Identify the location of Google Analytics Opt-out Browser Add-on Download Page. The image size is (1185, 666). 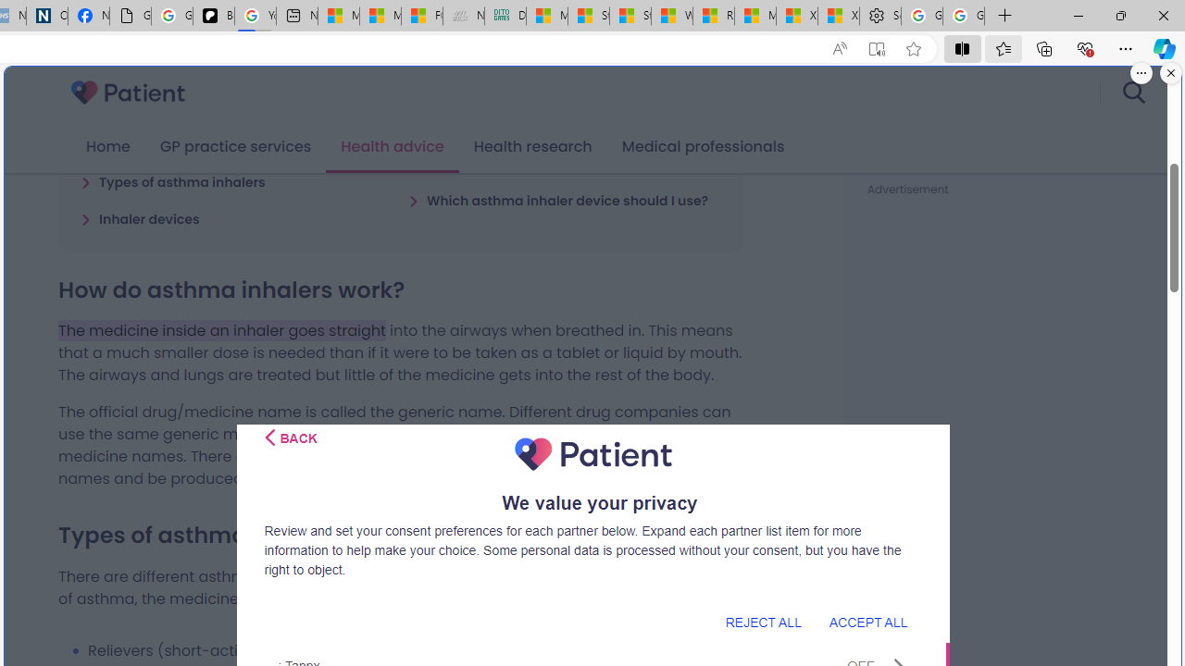
(130, 17).